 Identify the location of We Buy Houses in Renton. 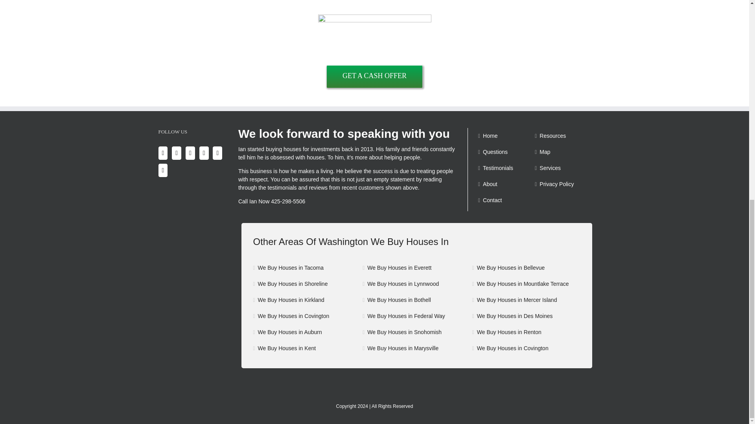
(527, 332).